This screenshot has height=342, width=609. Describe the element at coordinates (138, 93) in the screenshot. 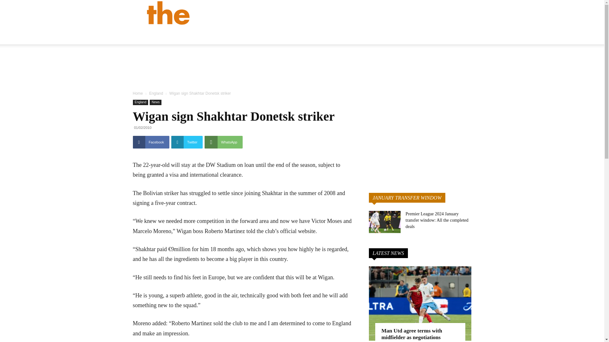

I see `Home` at that location.